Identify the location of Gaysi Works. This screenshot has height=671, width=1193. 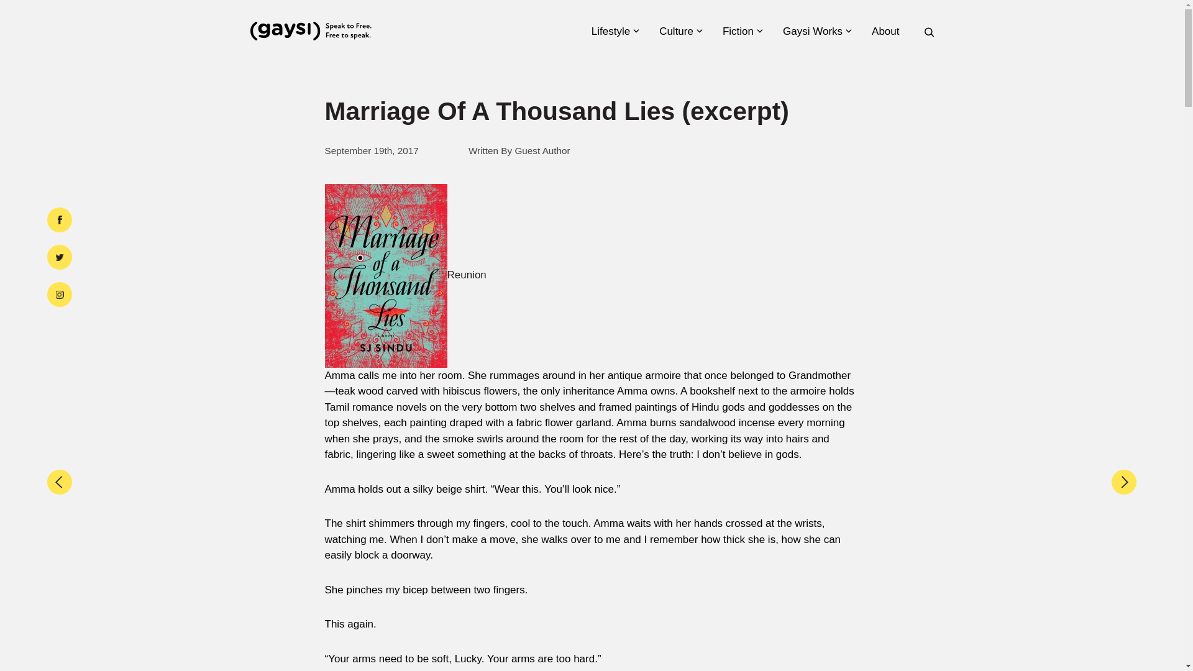
(816, 31).